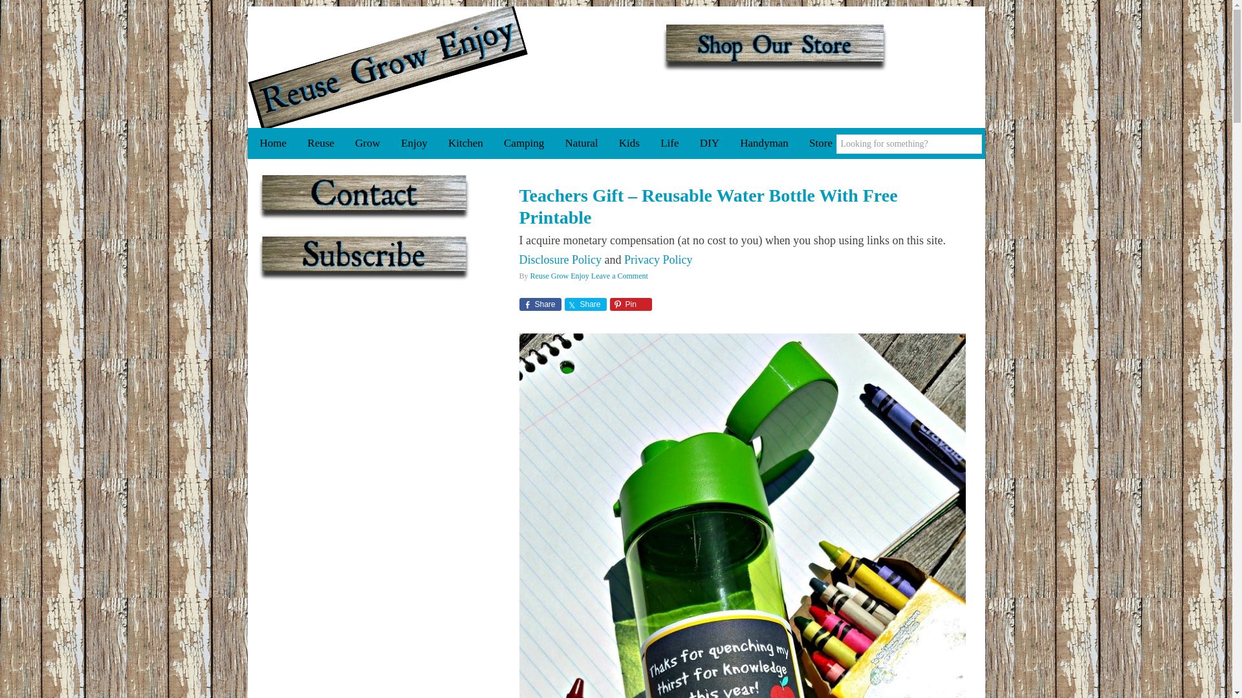 This screenshot has width=1242, height=698. I want to click on Privacy Policy, so click(659, 260).